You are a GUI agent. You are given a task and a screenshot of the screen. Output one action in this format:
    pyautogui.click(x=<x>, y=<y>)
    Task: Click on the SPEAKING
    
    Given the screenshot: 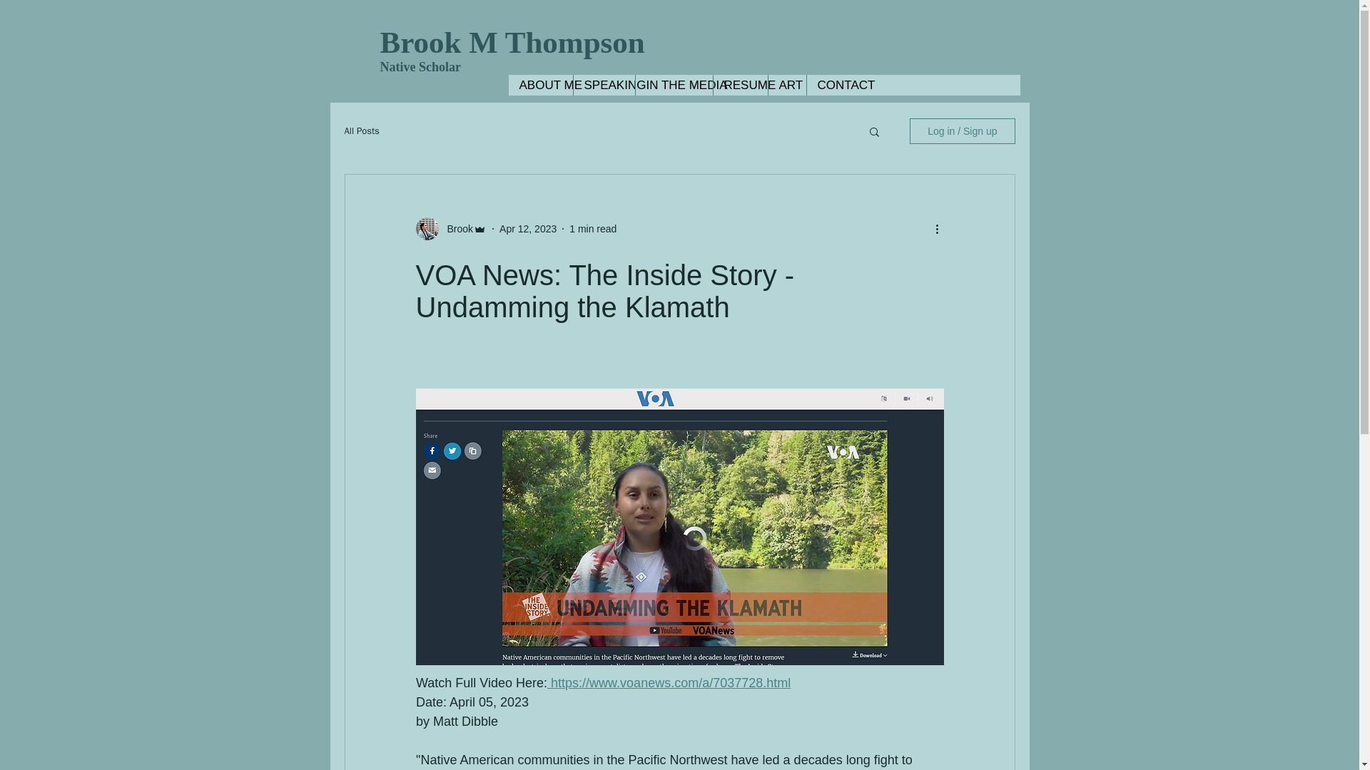 What is the action you would take?
    pyautogui.click(x=603, y=84)
    